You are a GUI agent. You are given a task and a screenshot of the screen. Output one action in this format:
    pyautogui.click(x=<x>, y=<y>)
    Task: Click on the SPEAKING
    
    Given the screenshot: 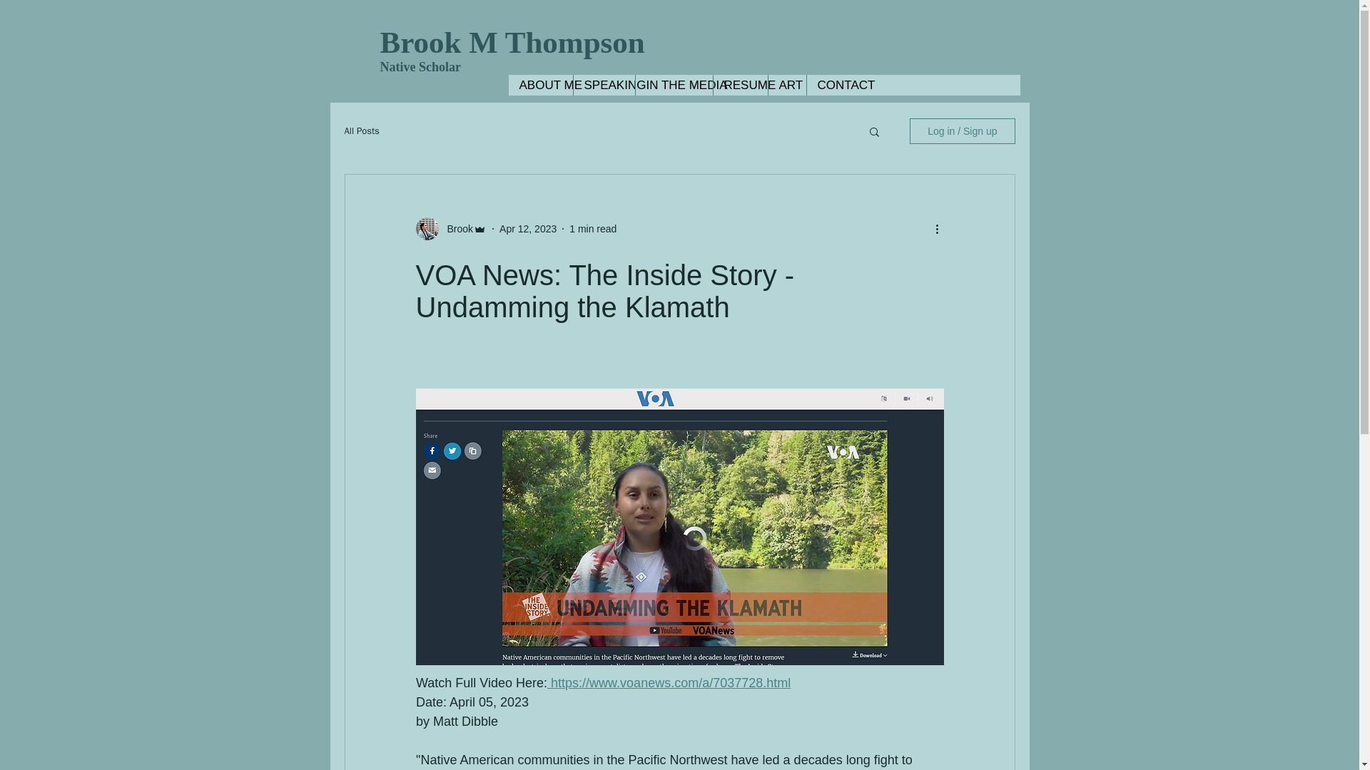 What is the action you would take?
    pyautogui.click(x=603, y=84)
    